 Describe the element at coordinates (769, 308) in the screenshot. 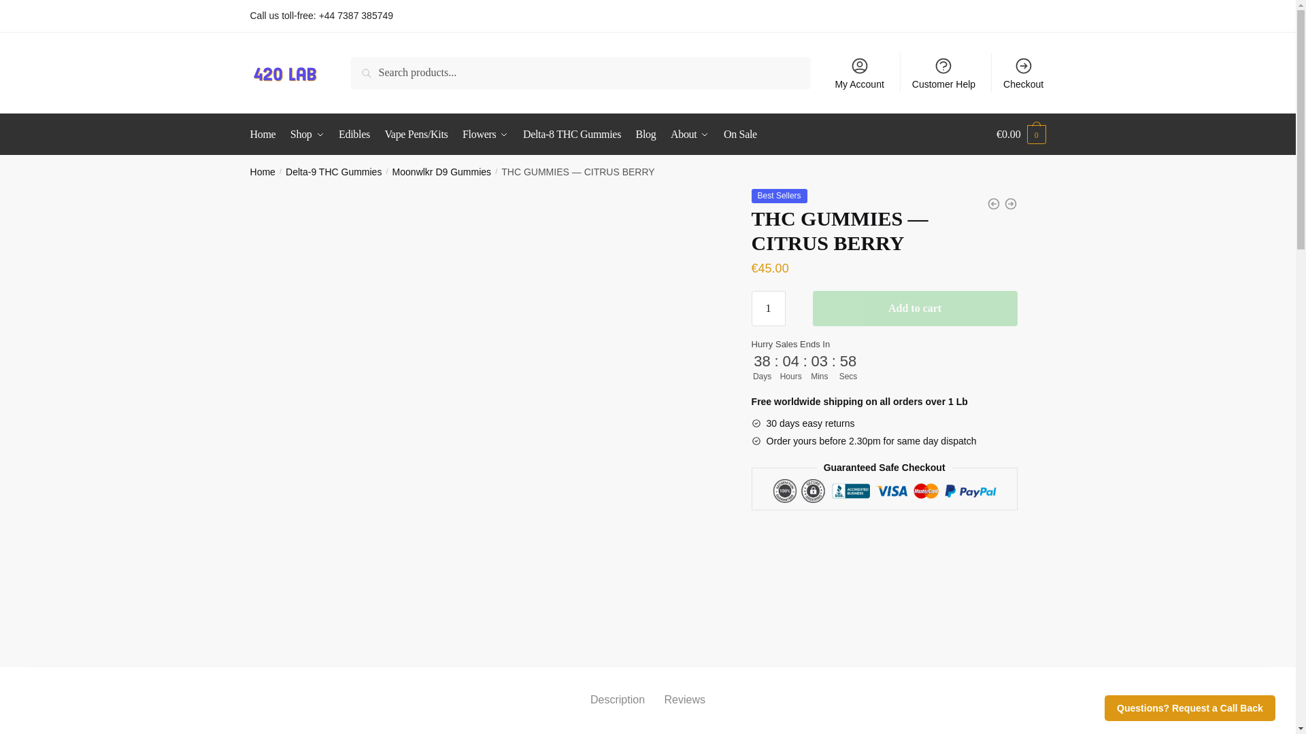

I see `1` at that location.